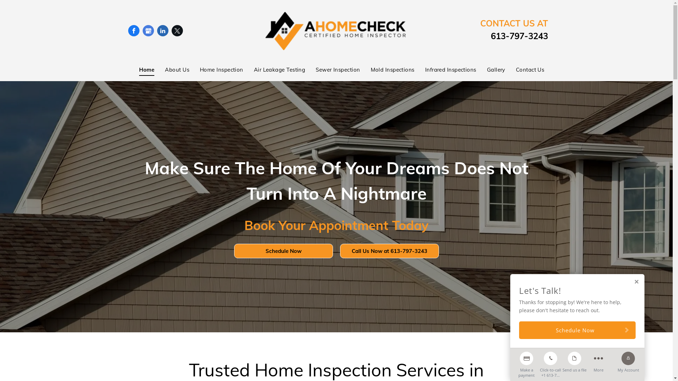  What do you see at coordinates (333, 70) in the screenshot?
I see `Sewer Inspection` at bounding box center [333, 70].